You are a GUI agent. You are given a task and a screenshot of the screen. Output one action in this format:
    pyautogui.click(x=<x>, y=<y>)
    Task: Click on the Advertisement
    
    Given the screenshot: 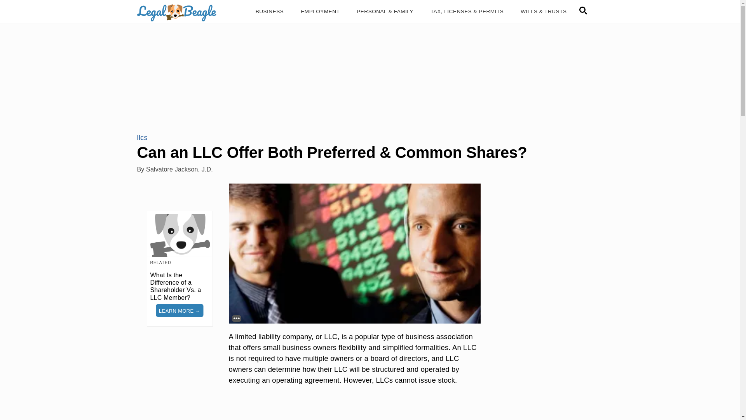 What is the action you would take?
    pyautogui.click(x=354, y=409)
    